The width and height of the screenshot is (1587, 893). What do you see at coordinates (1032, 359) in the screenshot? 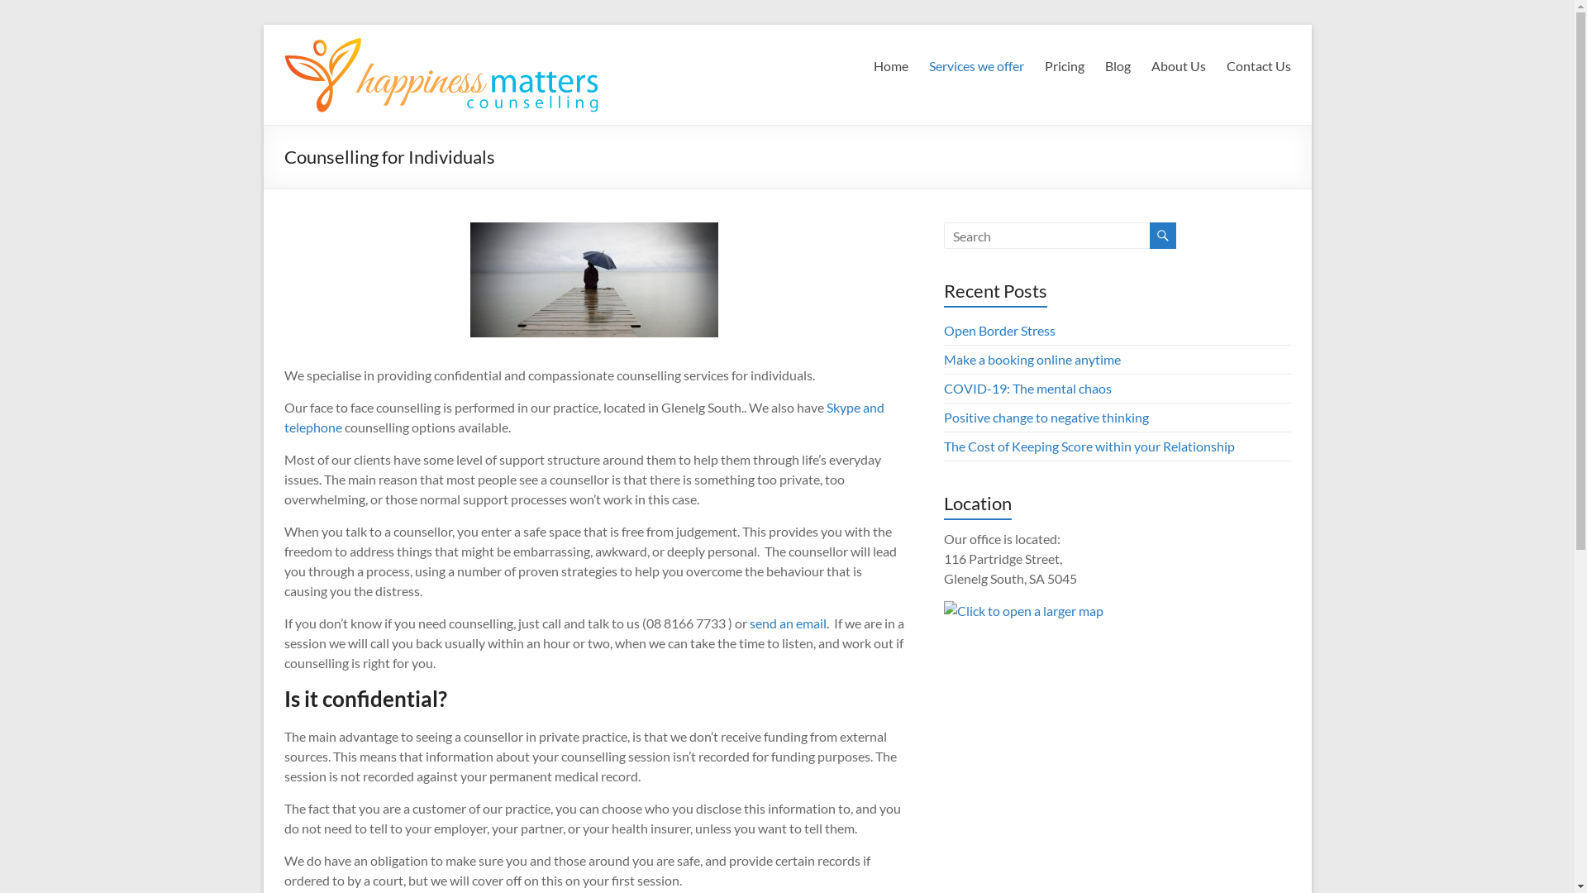
I see `Make a booking online anytime` at bounding box center [1032, 359].